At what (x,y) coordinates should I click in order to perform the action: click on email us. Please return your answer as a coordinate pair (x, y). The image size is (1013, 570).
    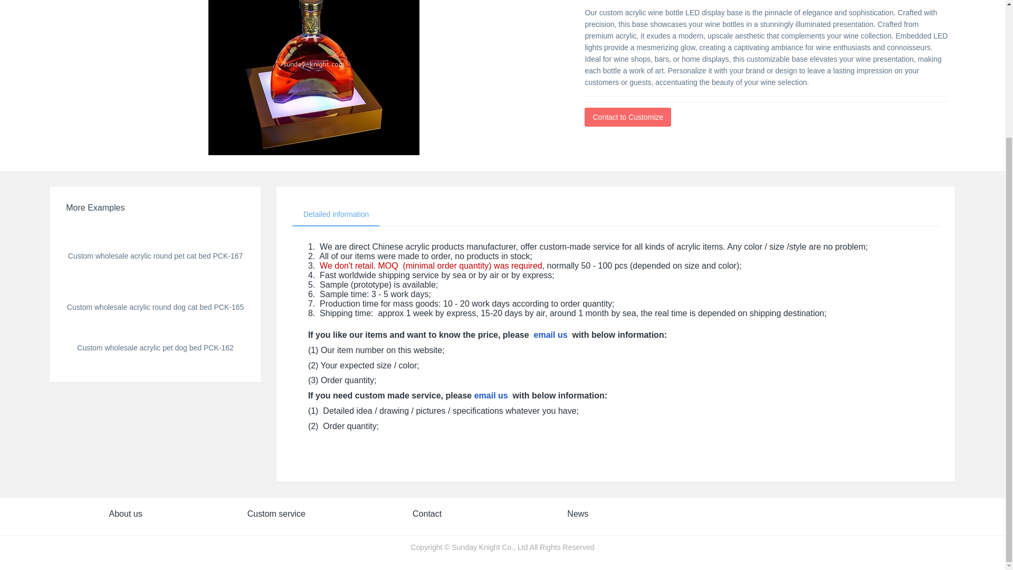
    Looking at the image, I should click on (550, 335).